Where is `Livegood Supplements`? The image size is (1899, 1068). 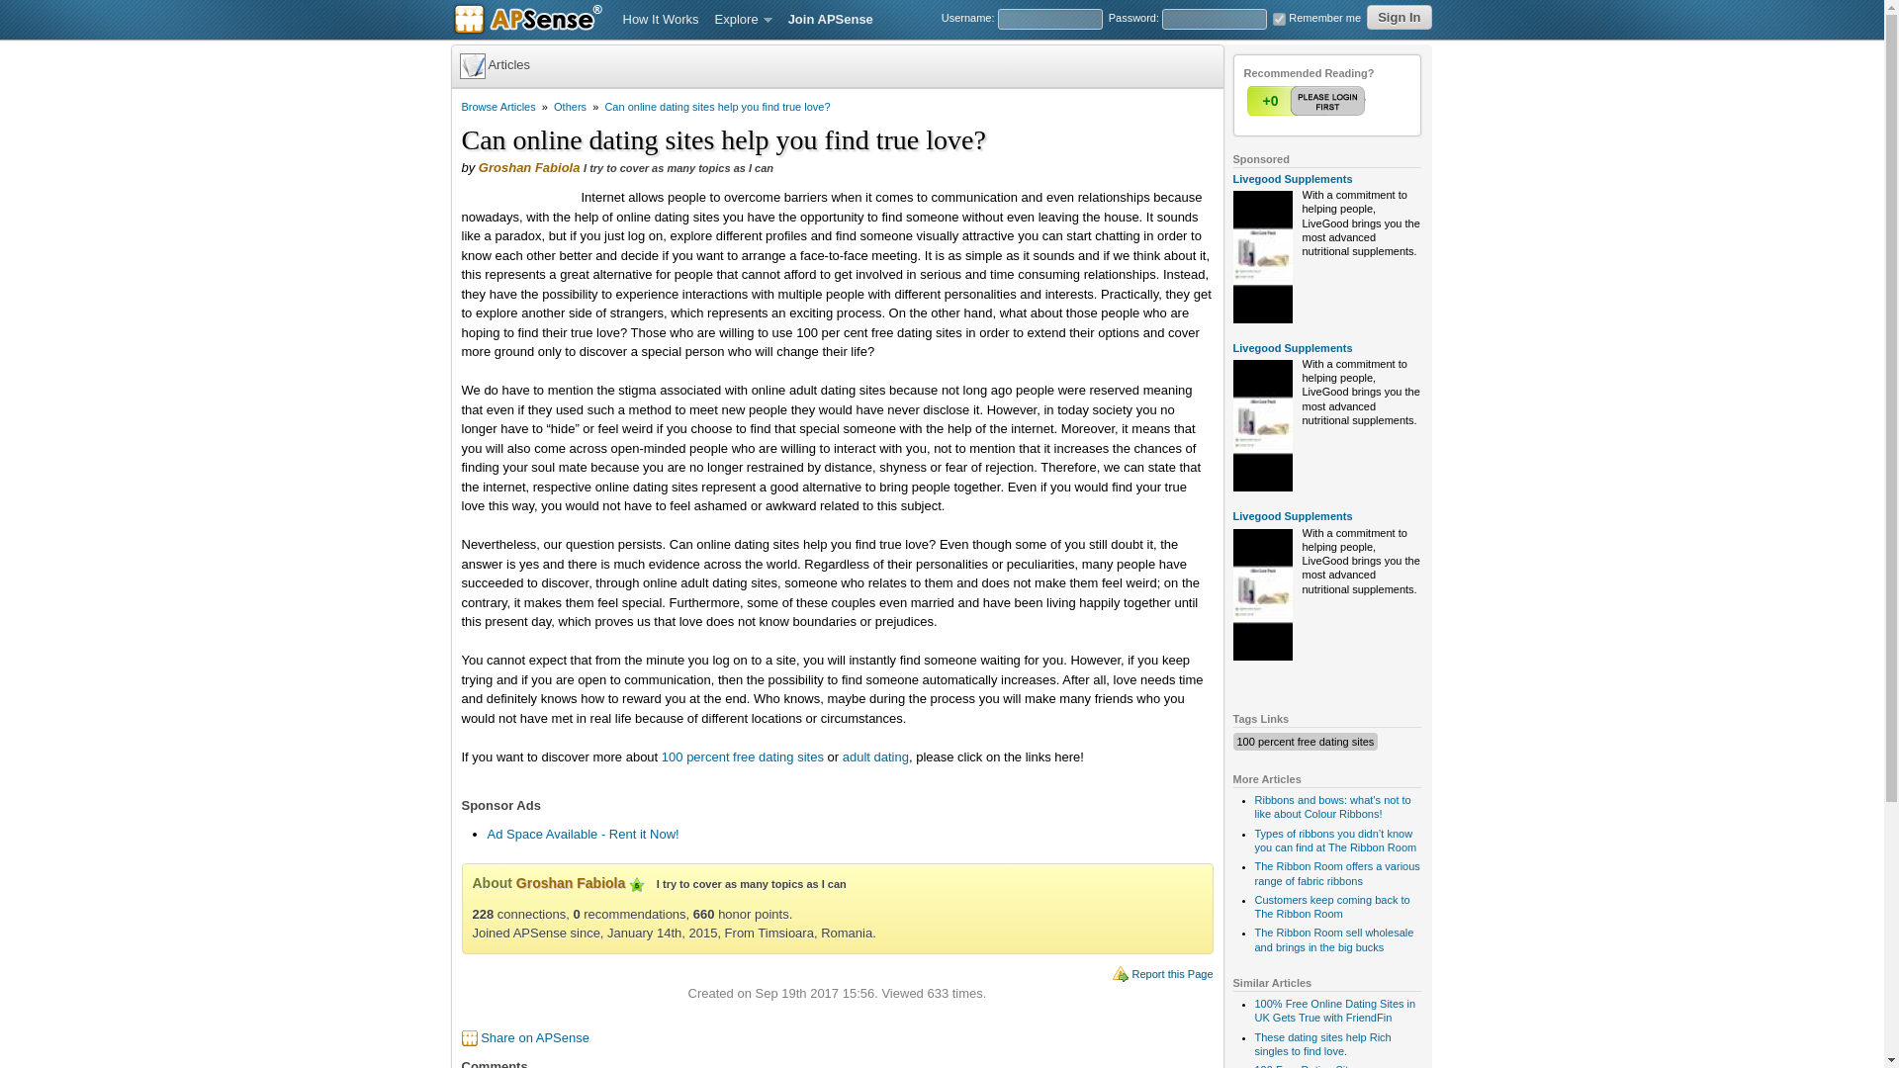
Livegood Supplements is located at coordinates (1292, 516).